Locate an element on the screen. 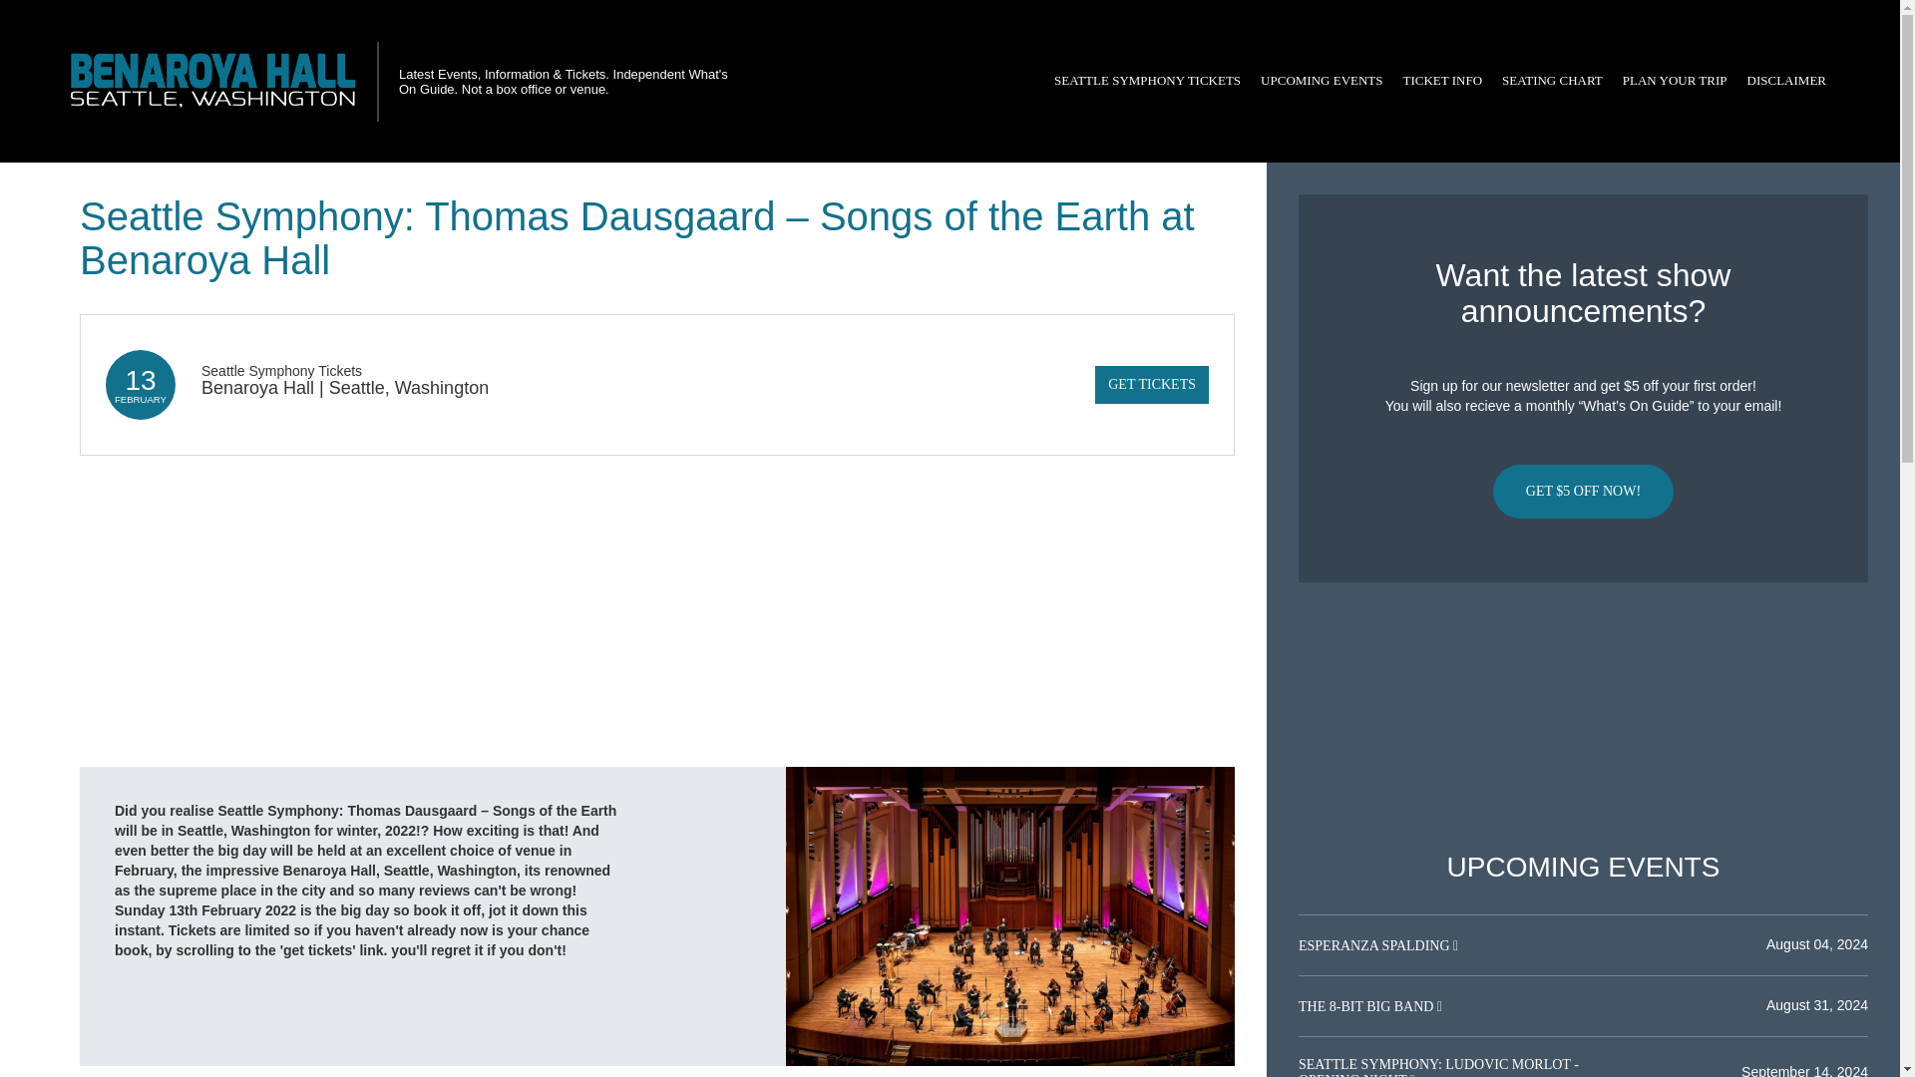 The width and height of the screenshot is (1915, 1077). ESPERANZA SPALDING is located at coordinates (1375, 945).